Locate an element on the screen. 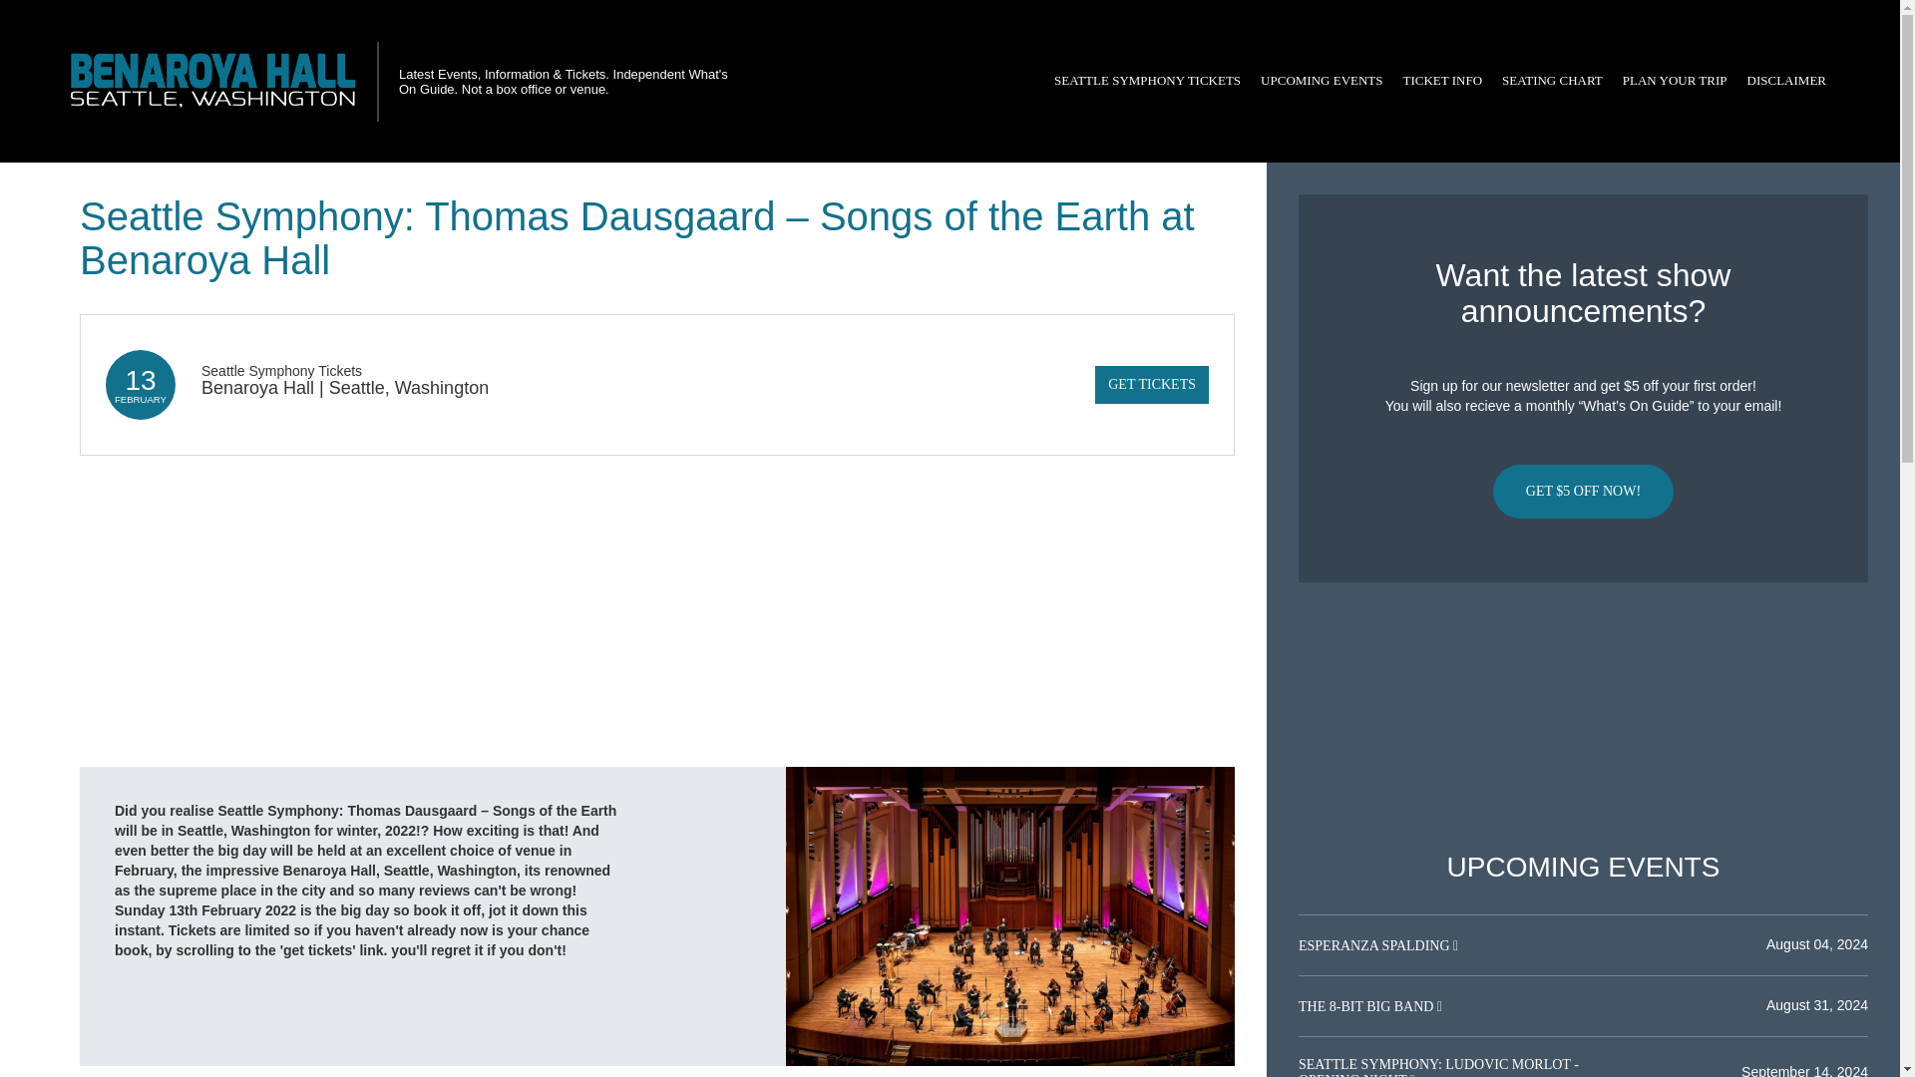 The width and height of the screenshot is (1915, 1077). ESPERANZA SPALDING is located at coordinates (1375, 945).